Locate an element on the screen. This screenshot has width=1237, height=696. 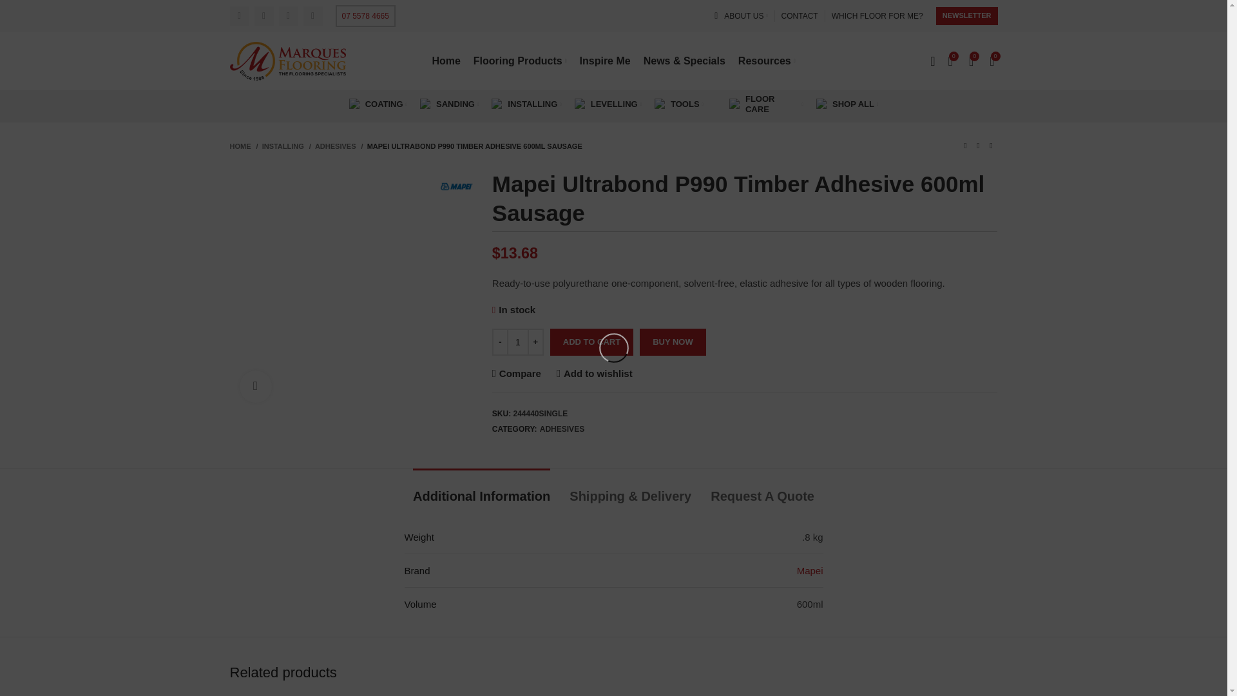
installing is located at coordinates (497, 104).